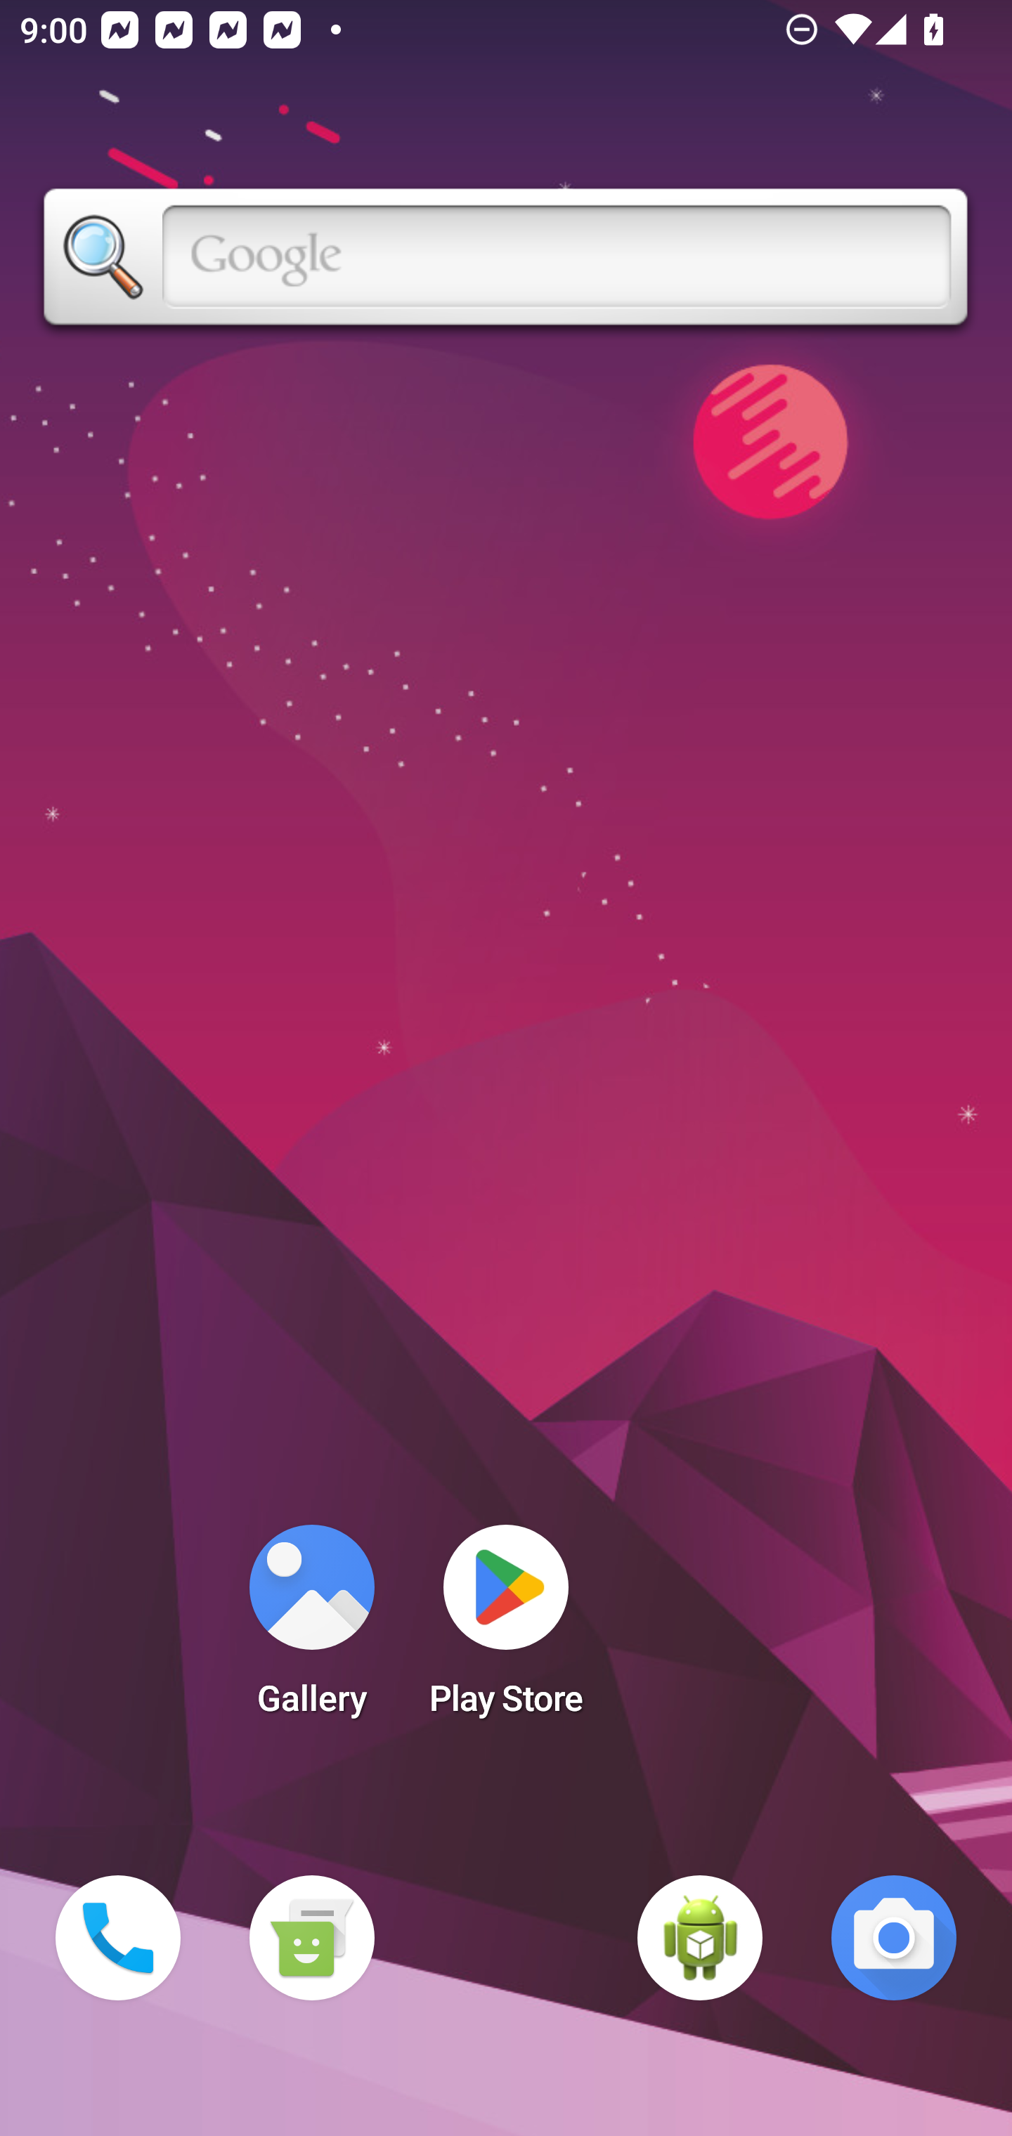 This screenshot has height=2136, width=1012. Describe the element at coordinates (311, 1629) in the screenshot. I see `Gallery` at that location.